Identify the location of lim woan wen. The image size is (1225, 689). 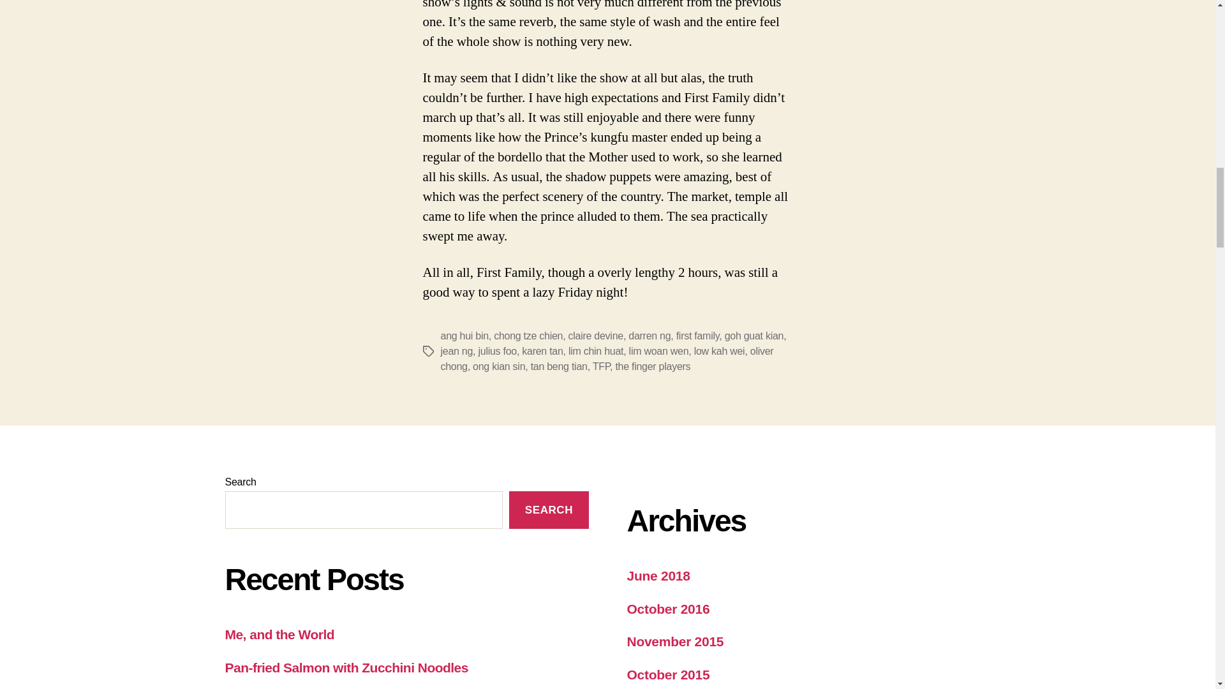
(658, 351).